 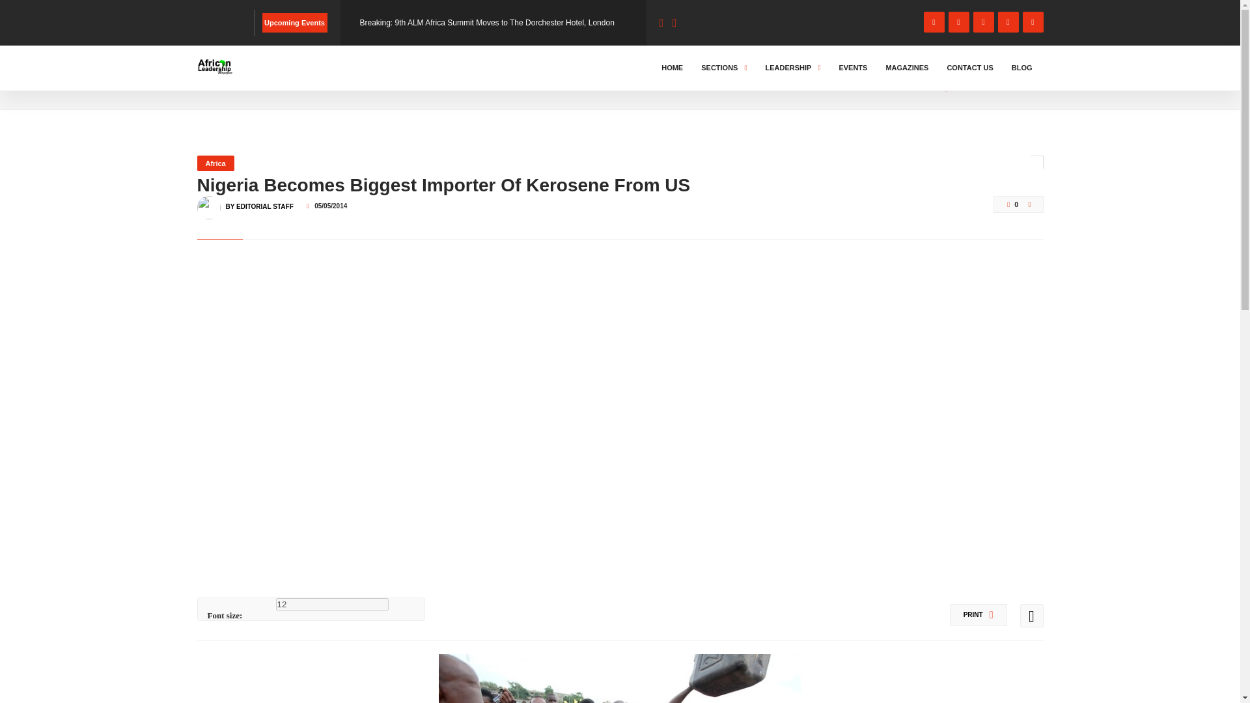 I want to click on SECTIONS, so click(x=723, y=68).